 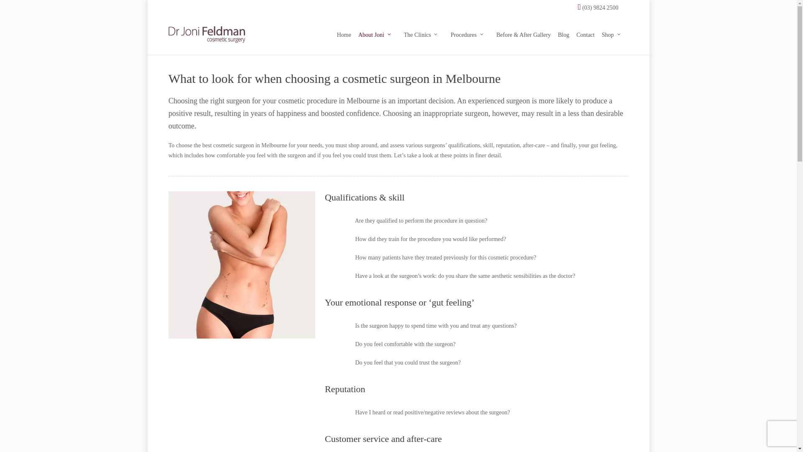 What do you see at coordinates (468, 35) in the screenshot?
I see `Procedures` at bounding box center [468, 35].